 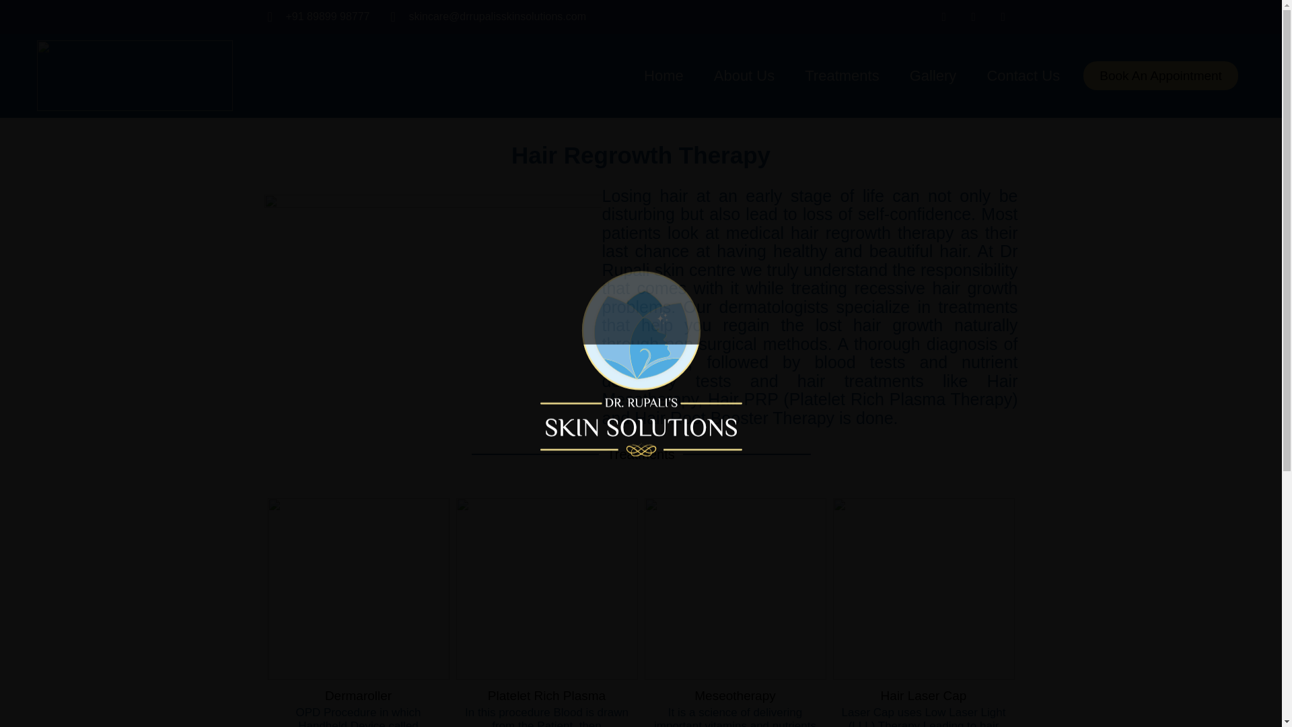 What do you see at coordinates (933, 75) in the screenshot?
I see `Gallery` at bounding box center [933, 75].